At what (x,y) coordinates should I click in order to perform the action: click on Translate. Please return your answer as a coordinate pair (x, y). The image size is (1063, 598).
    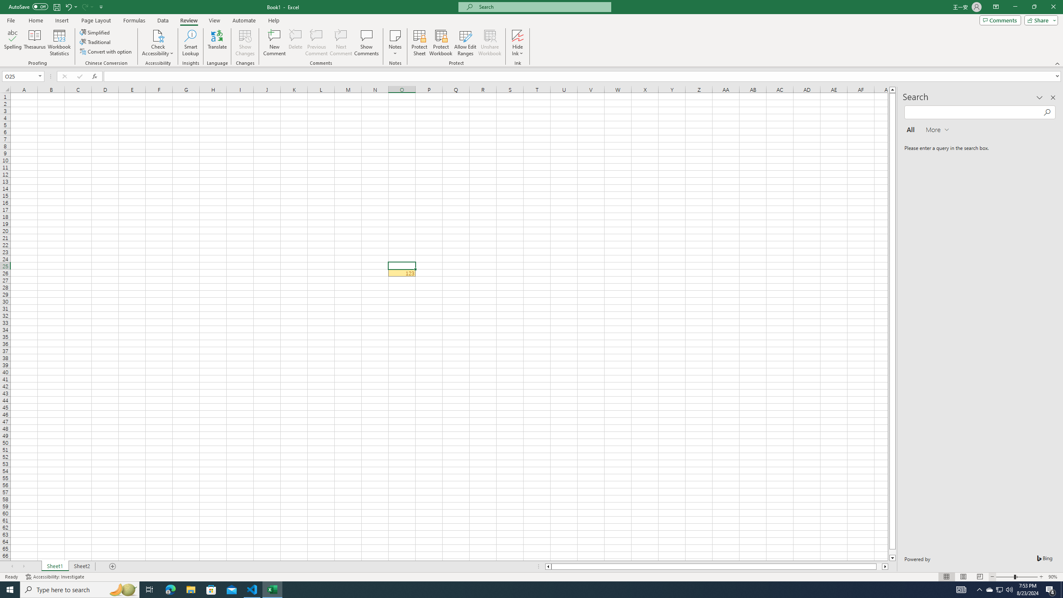
    Looking at the image, I should click on (217, 43).